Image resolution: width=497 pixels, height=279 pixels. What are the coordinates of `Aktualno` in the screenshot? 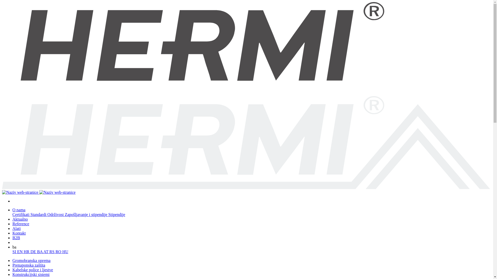 It's located at (20, 219).